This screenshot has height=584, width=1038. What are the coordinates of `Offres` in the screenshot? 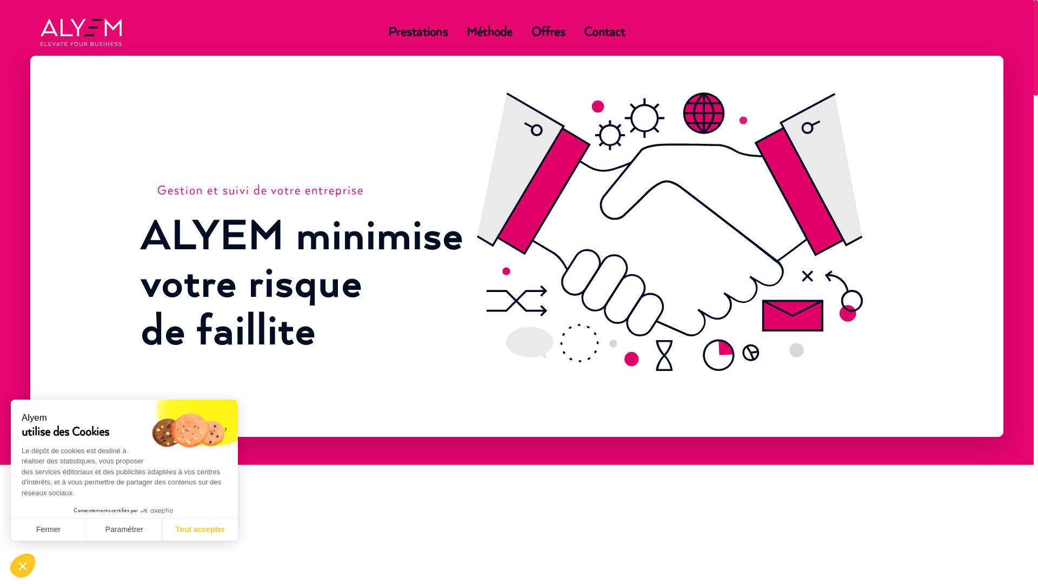 It's located at (549, 33).